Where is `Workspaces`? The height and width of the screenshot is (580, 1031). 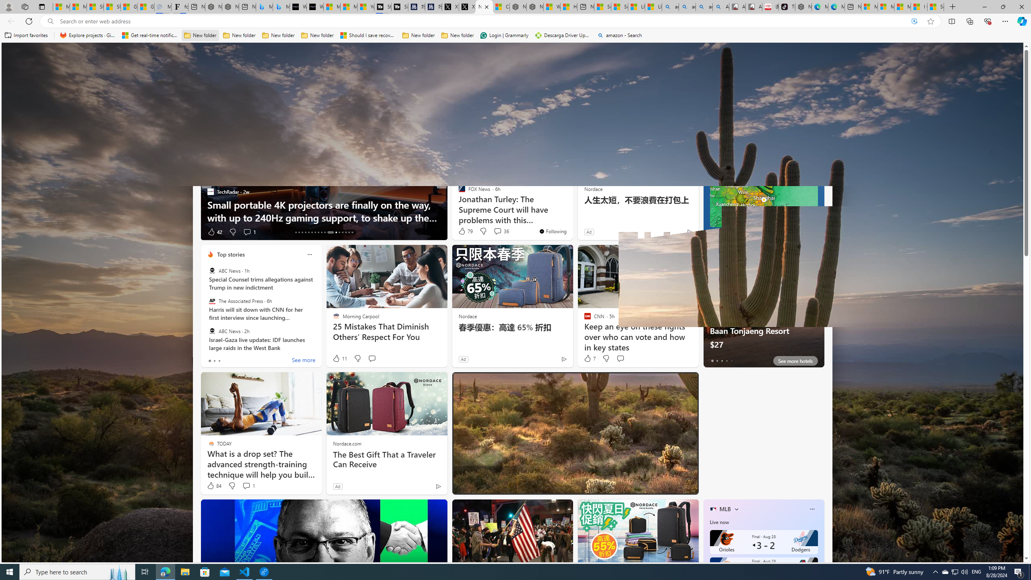
Workspaces is located at coordinates (25, 6).